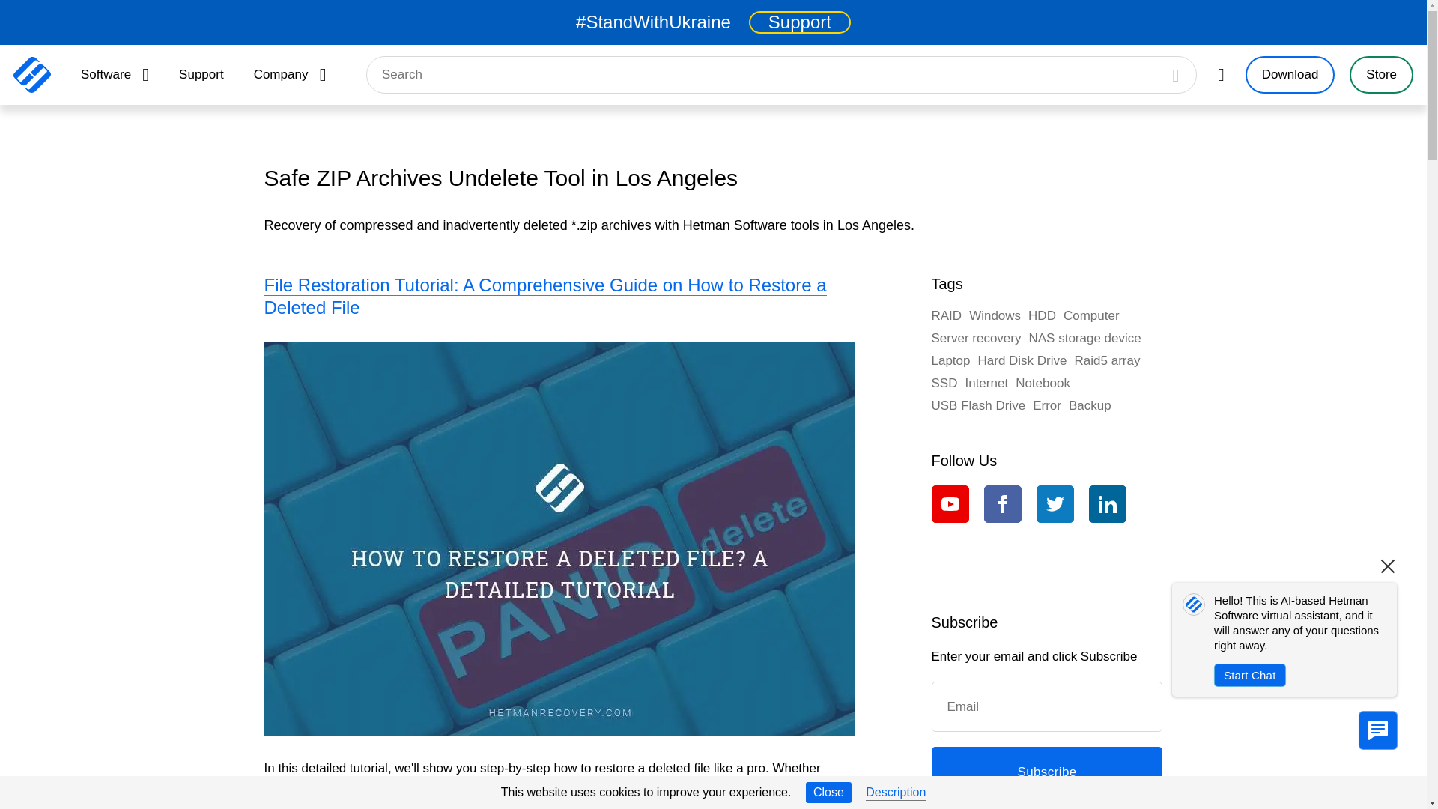 Image resolution: width=1438 pixels, height=809 pixels. I want to click on Software, so click(115, 75).